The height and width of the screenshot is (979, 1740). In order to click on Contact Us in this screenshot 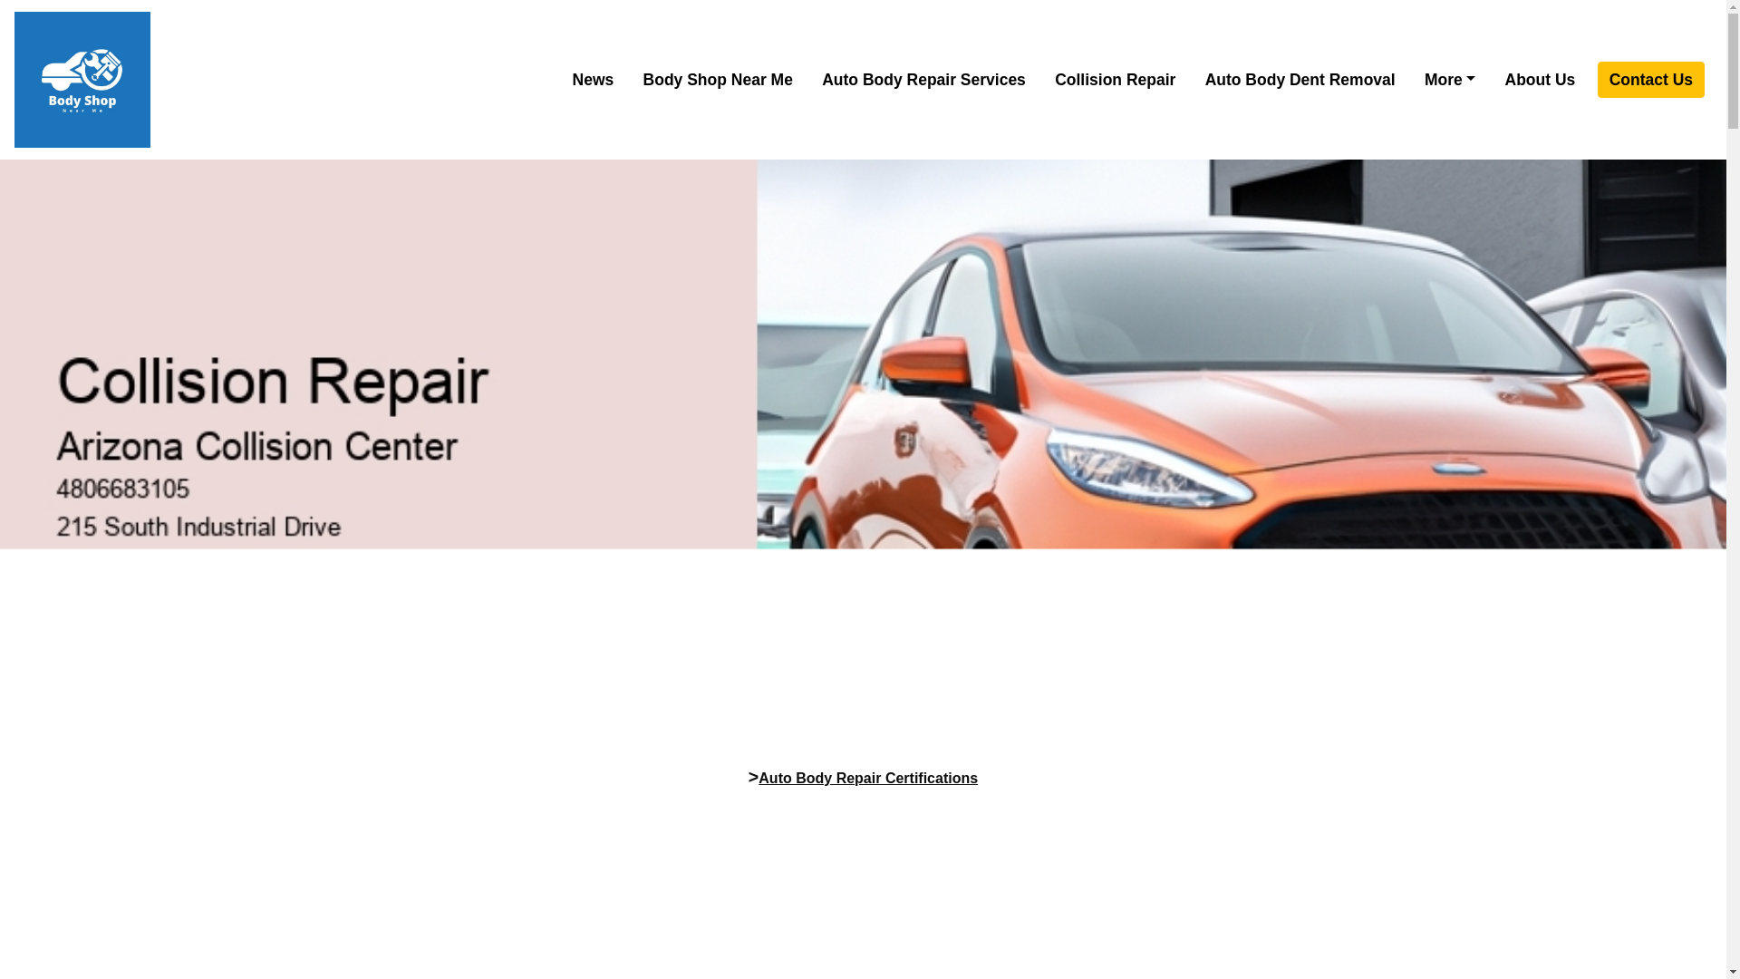, I will do `click(1651, 80)`.